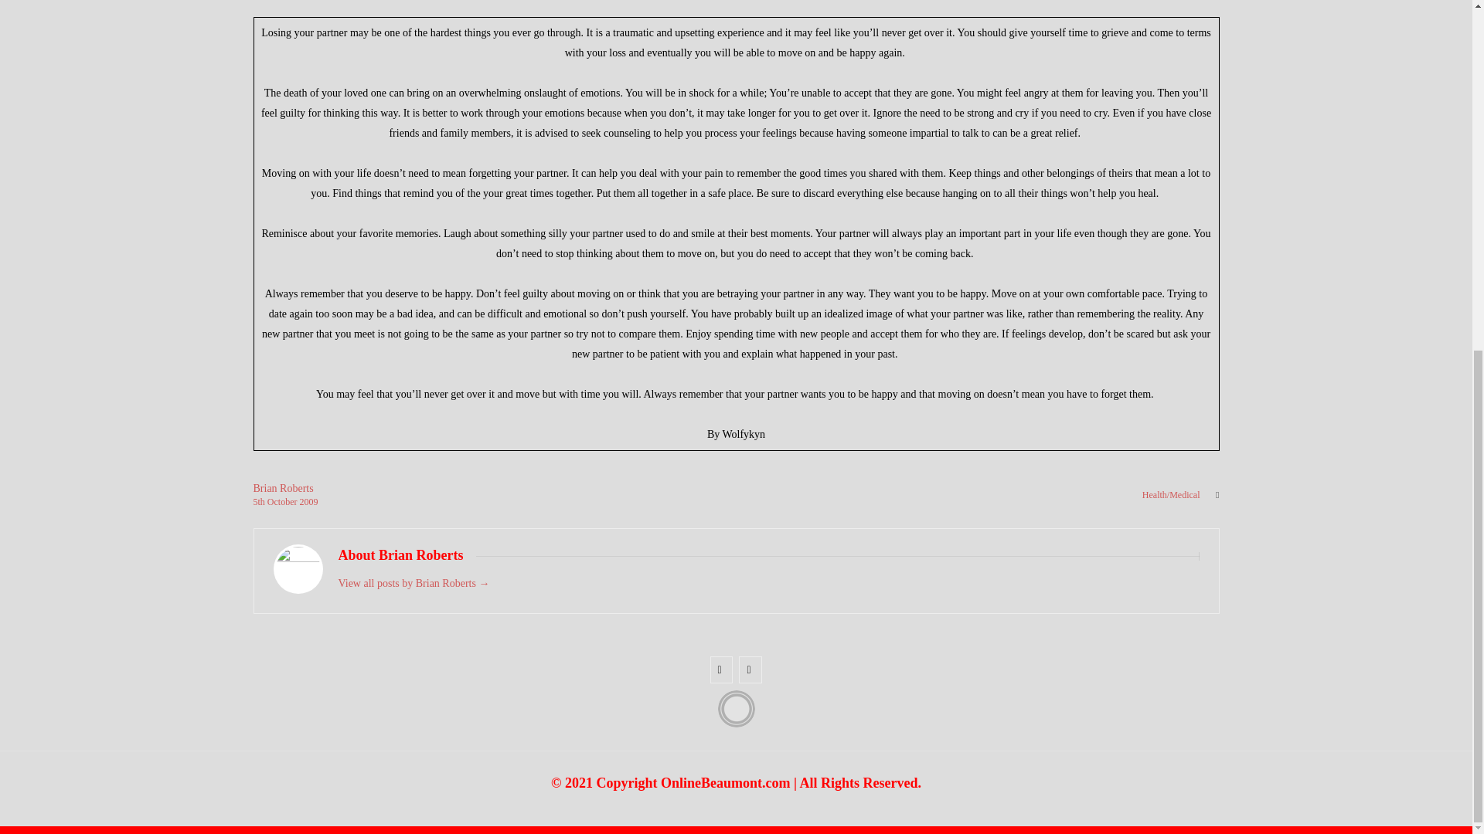  I want to click on Link to yearly archives: 2009, so click(309, 501).